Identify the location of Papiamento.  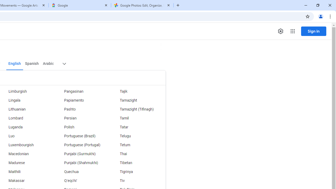
(82, 100).